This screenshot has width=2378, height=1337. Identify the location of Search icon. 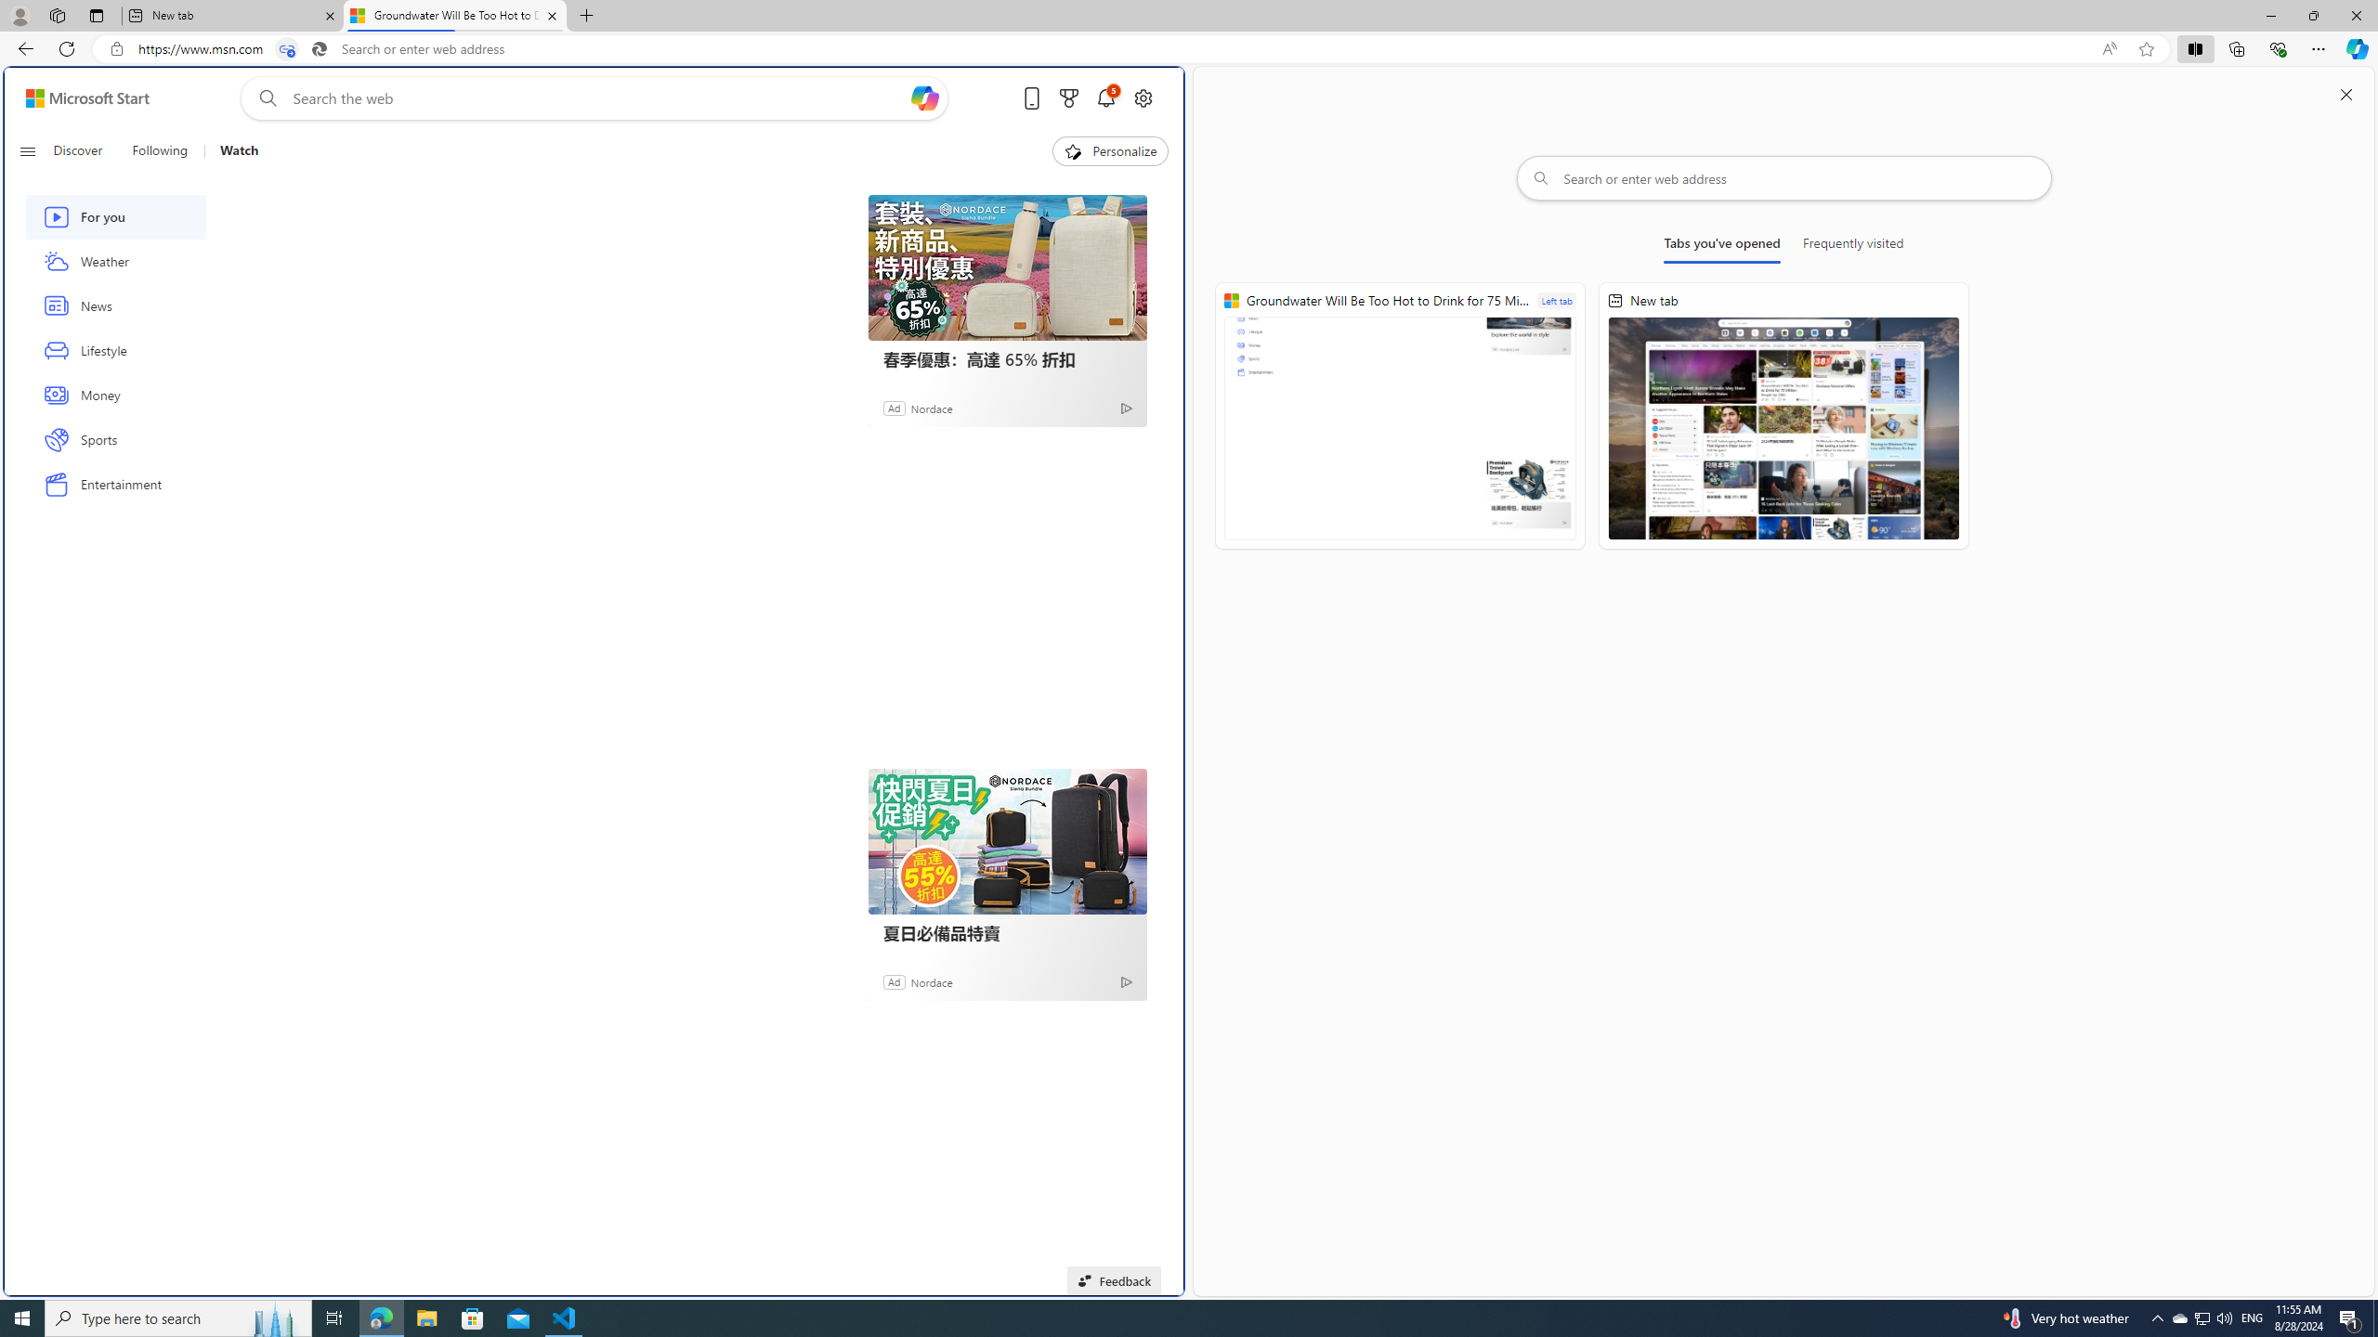
(320, 49).